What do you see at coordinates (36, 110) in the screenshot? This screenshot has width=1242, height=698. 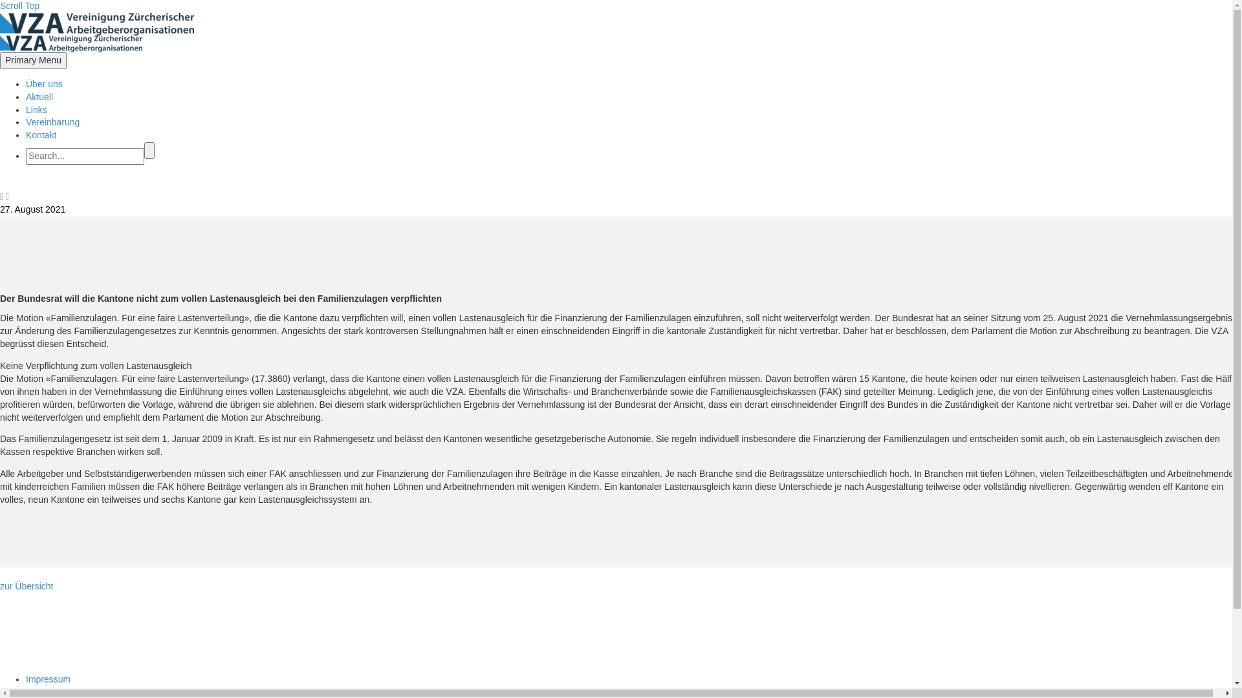 I see `Links` at bounding box center [36, 110].